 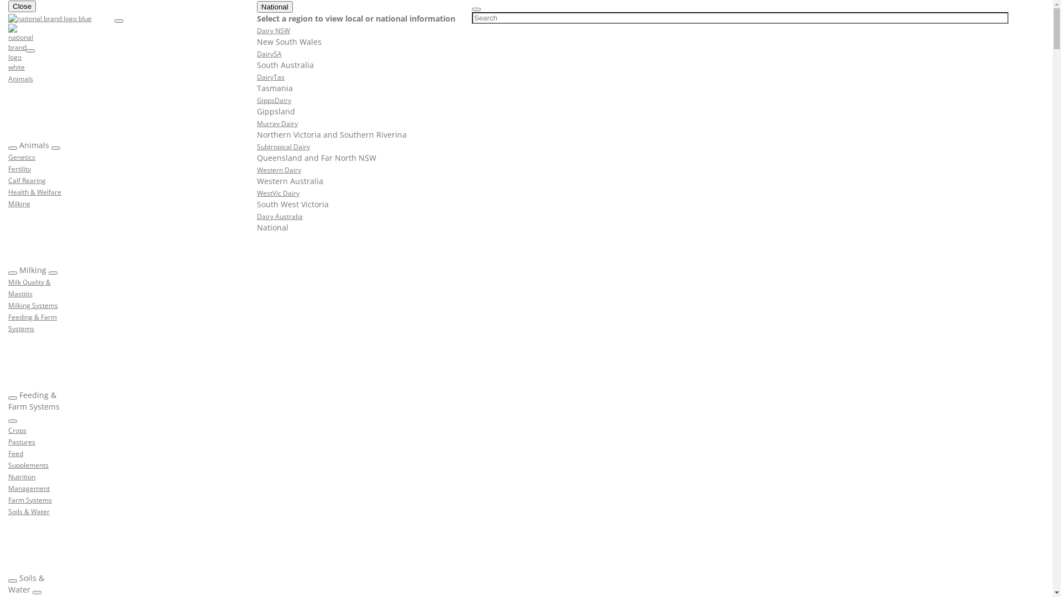 I want to click on Fertility, so click(x=20, y=169).